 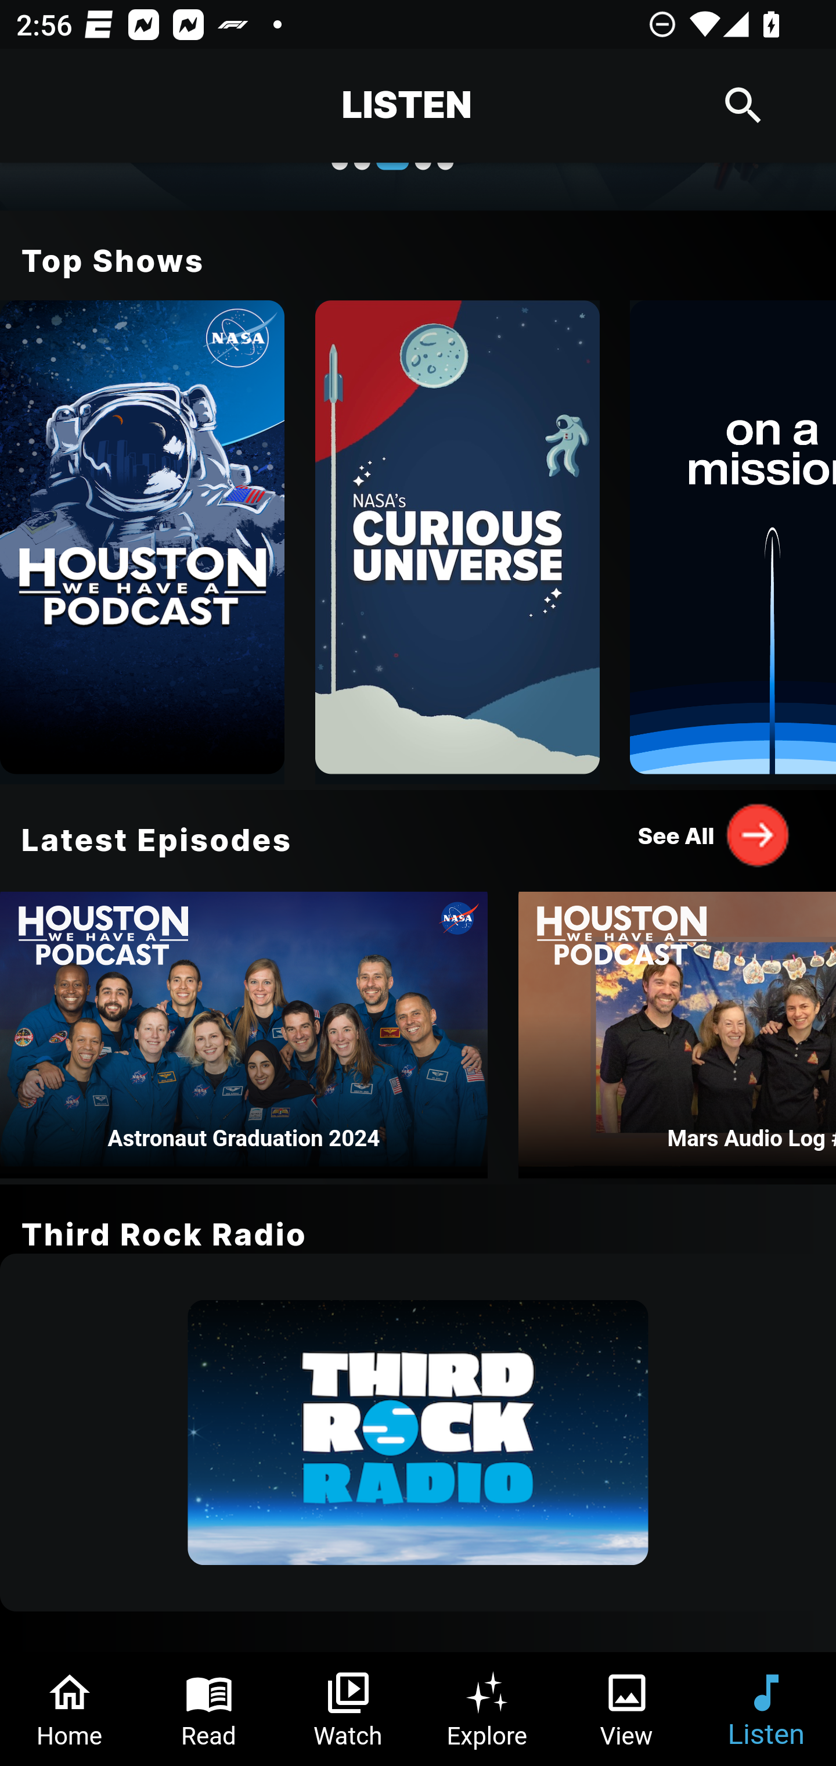 What do you see at coordinates (766, 1709) in the screenshot?
I see `Listen
Tab 6 of 6` at bounding box center [766, 1709].